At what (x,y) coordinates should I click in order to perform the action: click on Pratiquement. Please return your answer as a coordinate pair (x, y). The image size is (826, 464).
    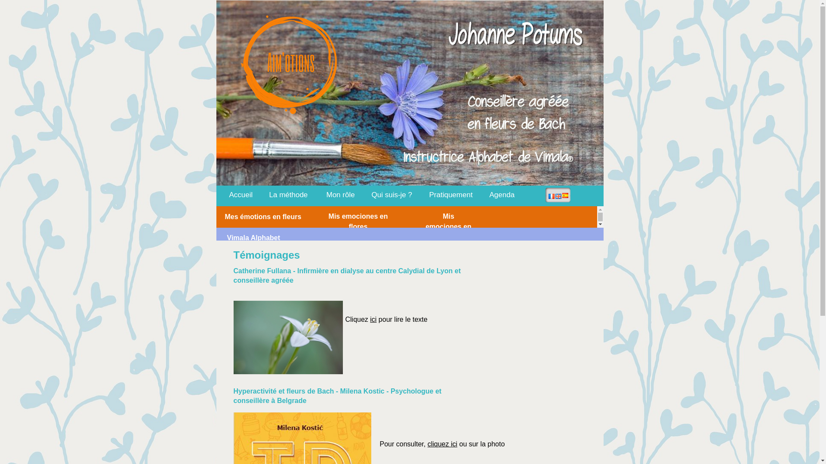
    Looking at the image, I should click on (451, 195).